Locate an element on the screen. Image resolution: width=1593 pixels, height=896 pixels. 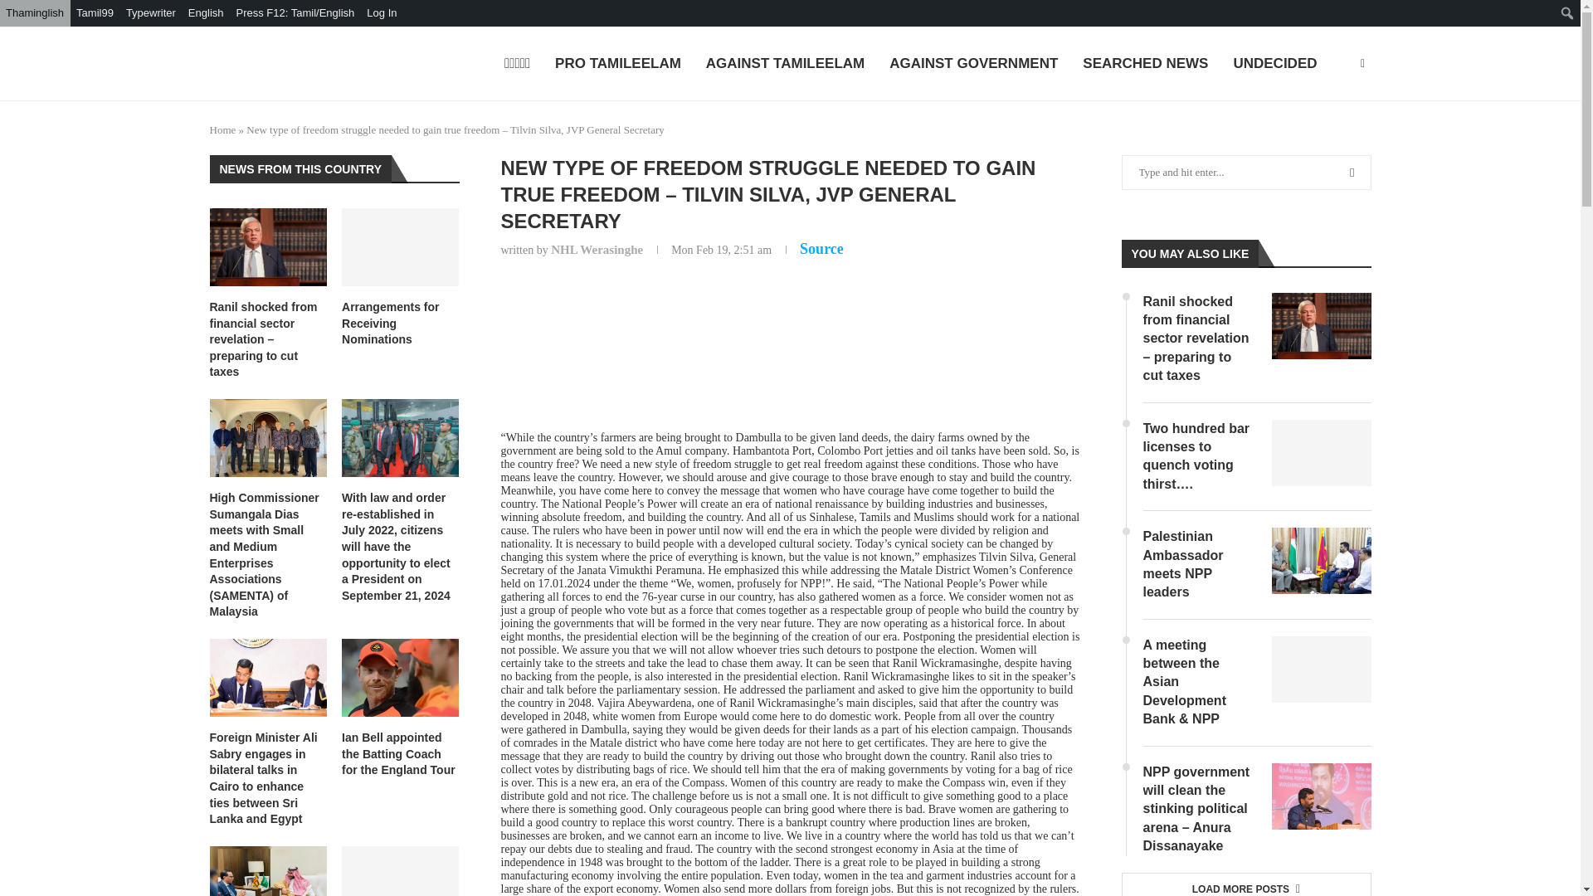
Thaminglish is located at coordinates (35, 13).